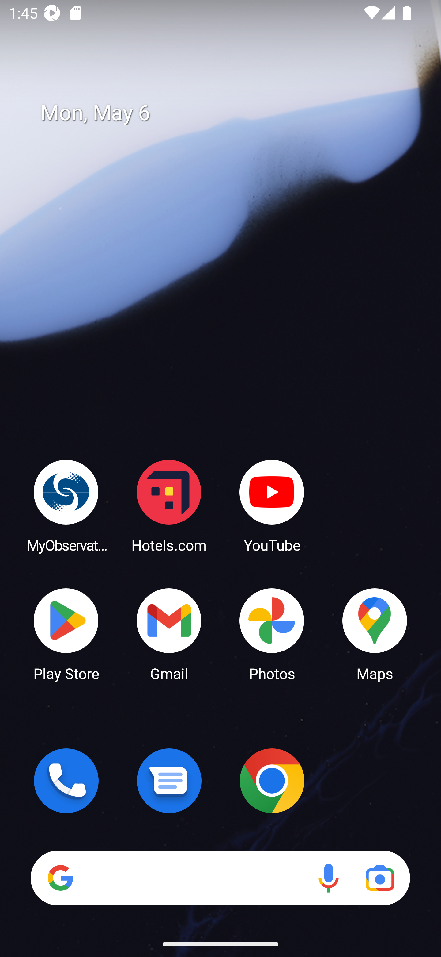  What do you see at coordinates (169, 505) in the screenshot?
I see `Hotels.com` at bounding box center [169, 505].